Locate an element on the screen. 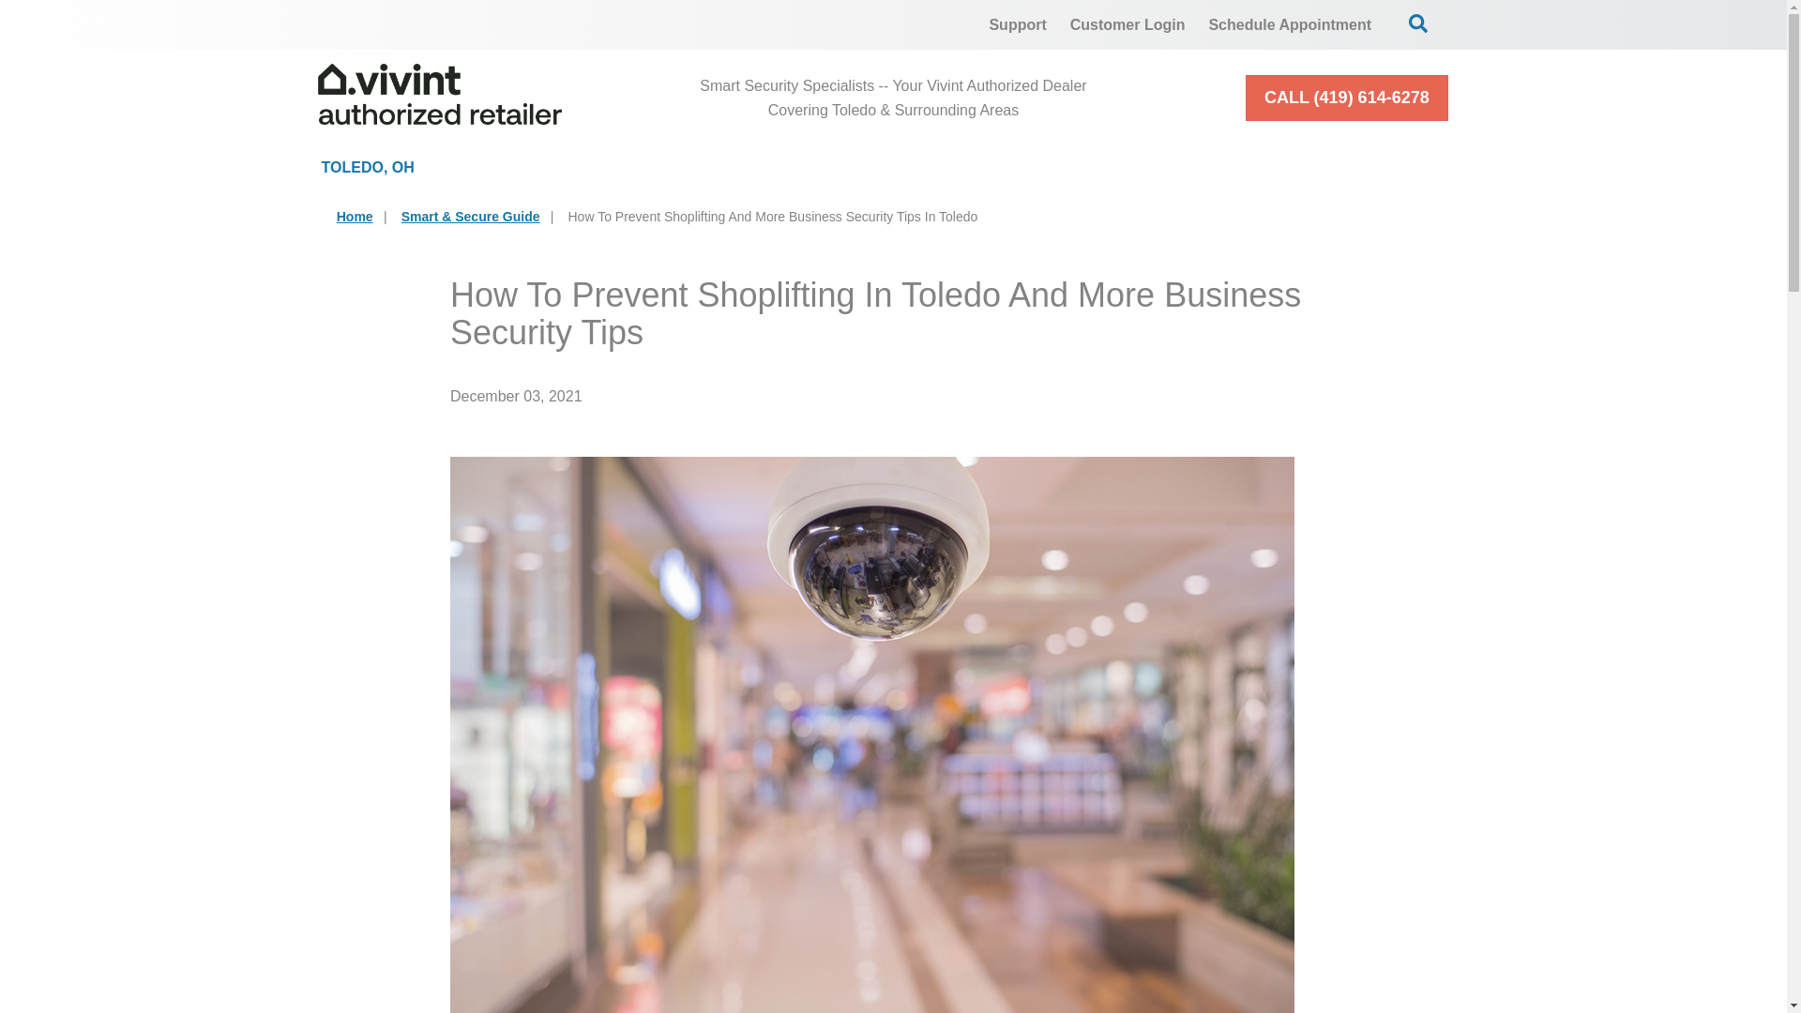  Home is located at coordinates (355, 216).